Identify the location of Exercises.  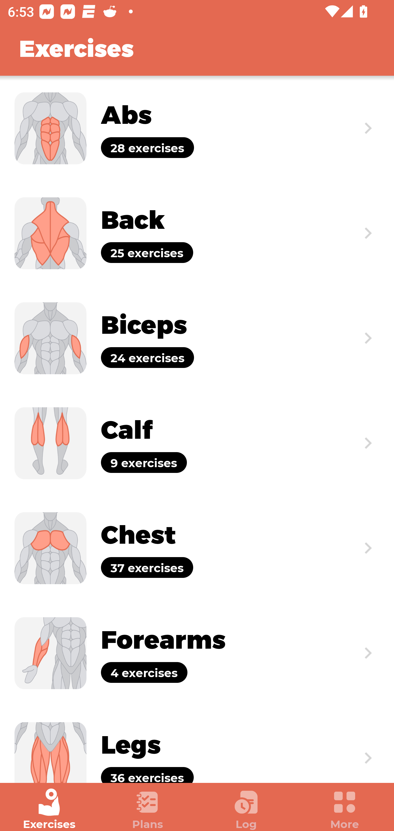
(49, 809).